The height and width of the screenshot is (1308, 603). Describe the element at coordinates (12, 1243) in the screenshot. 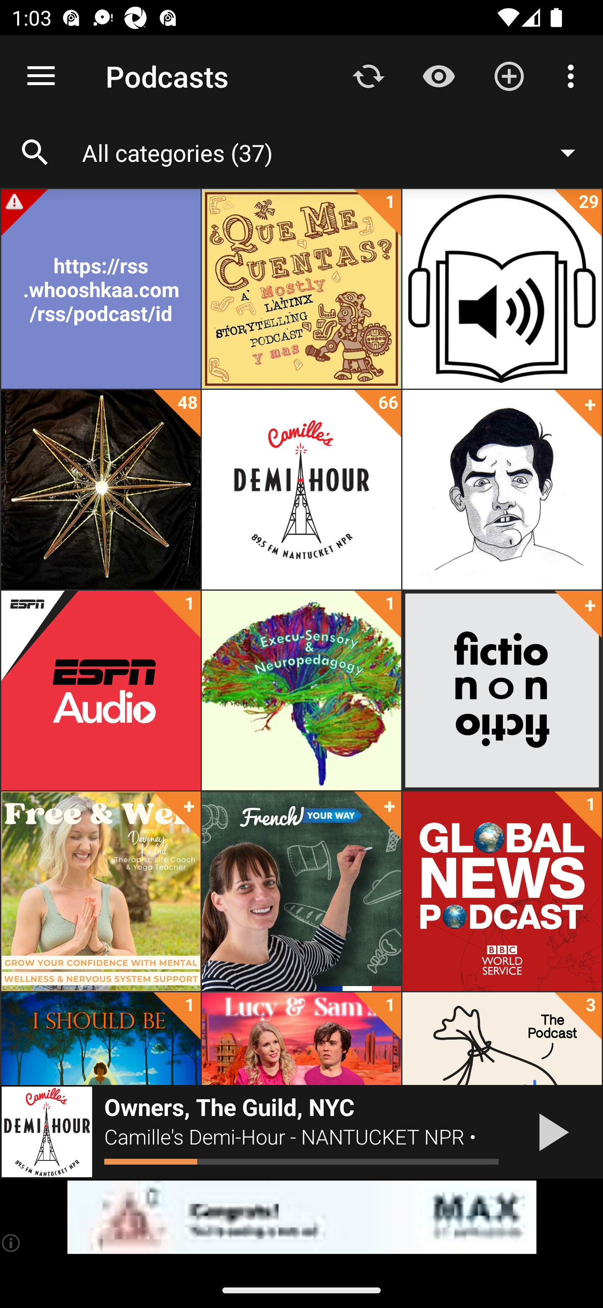

I see `(i)` at that location.